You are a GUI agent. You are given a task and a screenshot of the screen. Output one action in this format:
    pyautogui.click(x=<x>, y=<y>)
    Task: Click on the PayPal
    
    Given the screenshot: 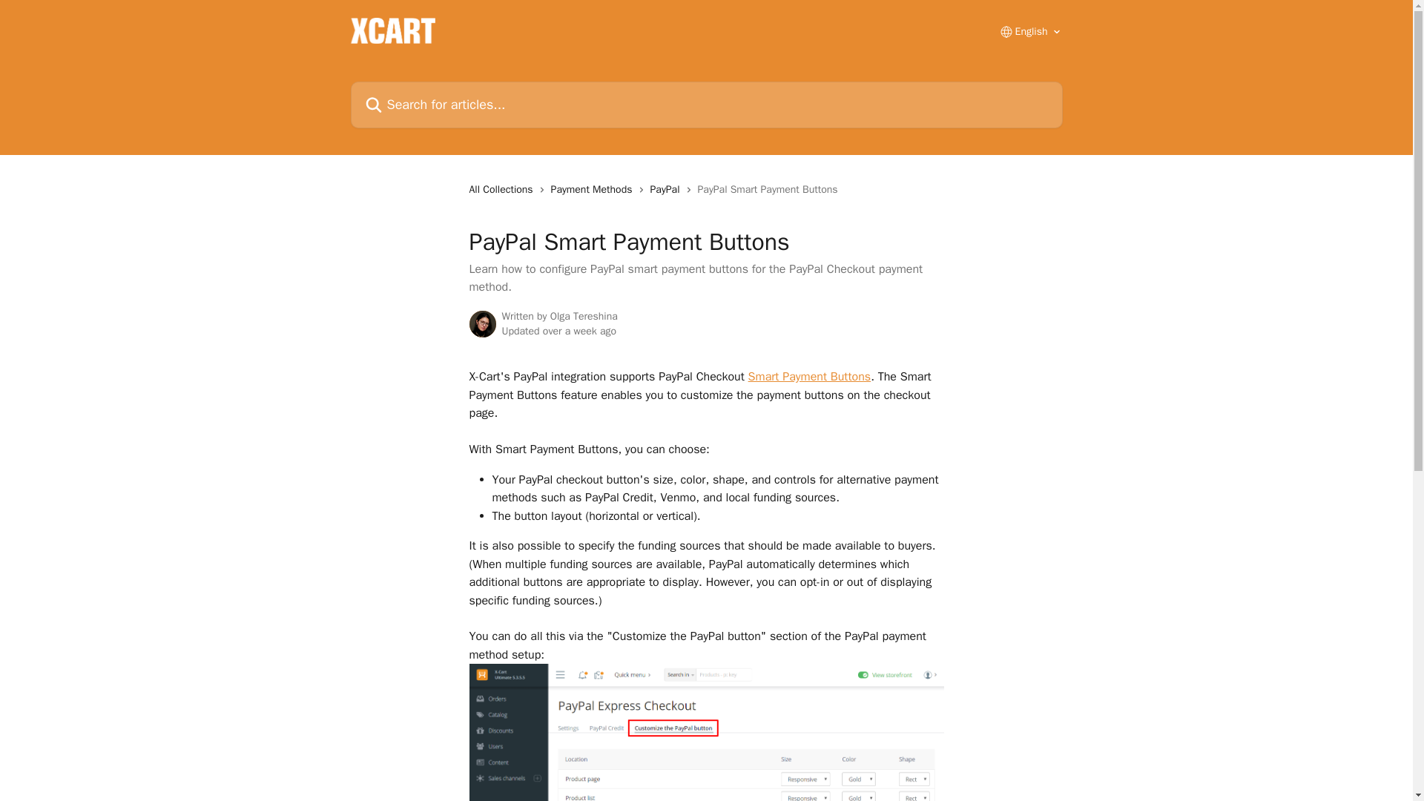 What is the action you would take?
    pyautogui.click(x=667, y=190)
    